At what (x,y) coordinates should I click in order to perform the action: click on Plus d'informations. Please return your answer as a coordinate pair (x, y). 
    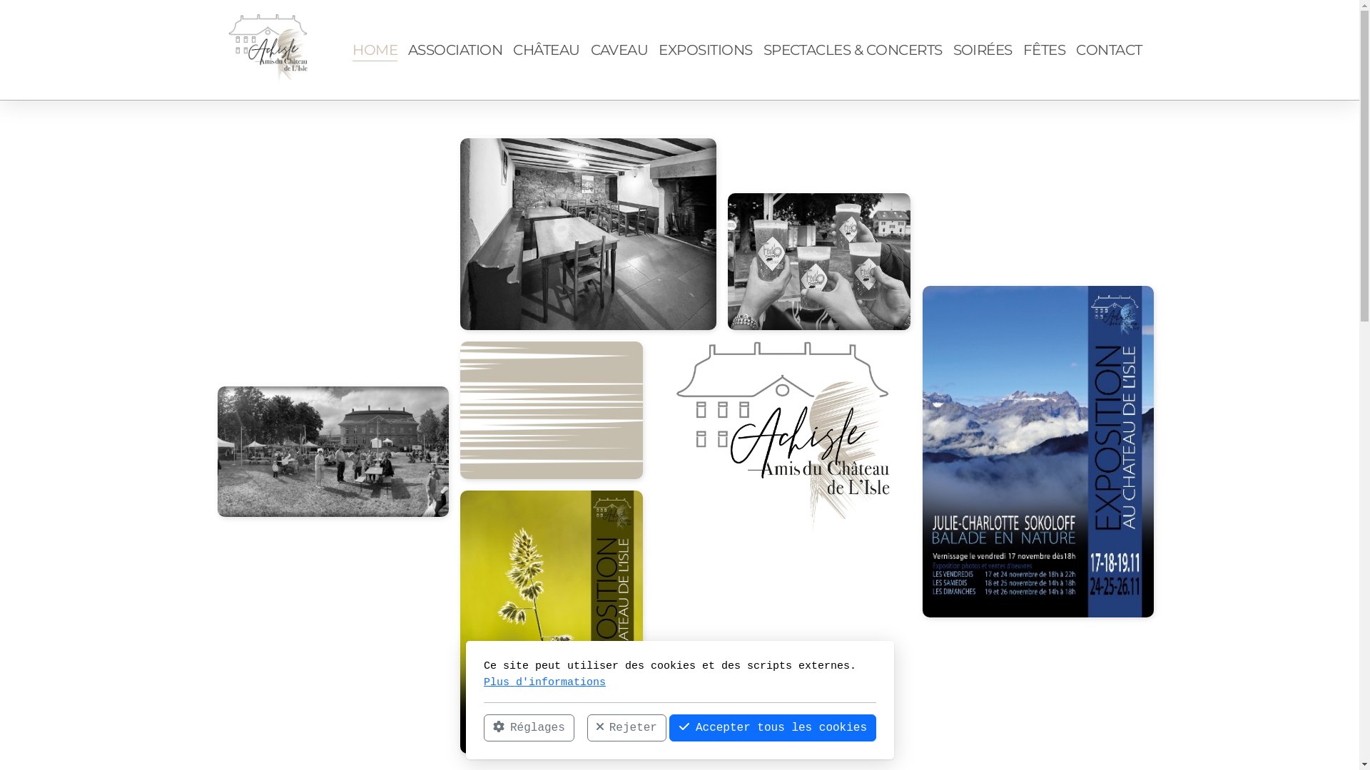
    Looking at the image, I should click on (545, 682).